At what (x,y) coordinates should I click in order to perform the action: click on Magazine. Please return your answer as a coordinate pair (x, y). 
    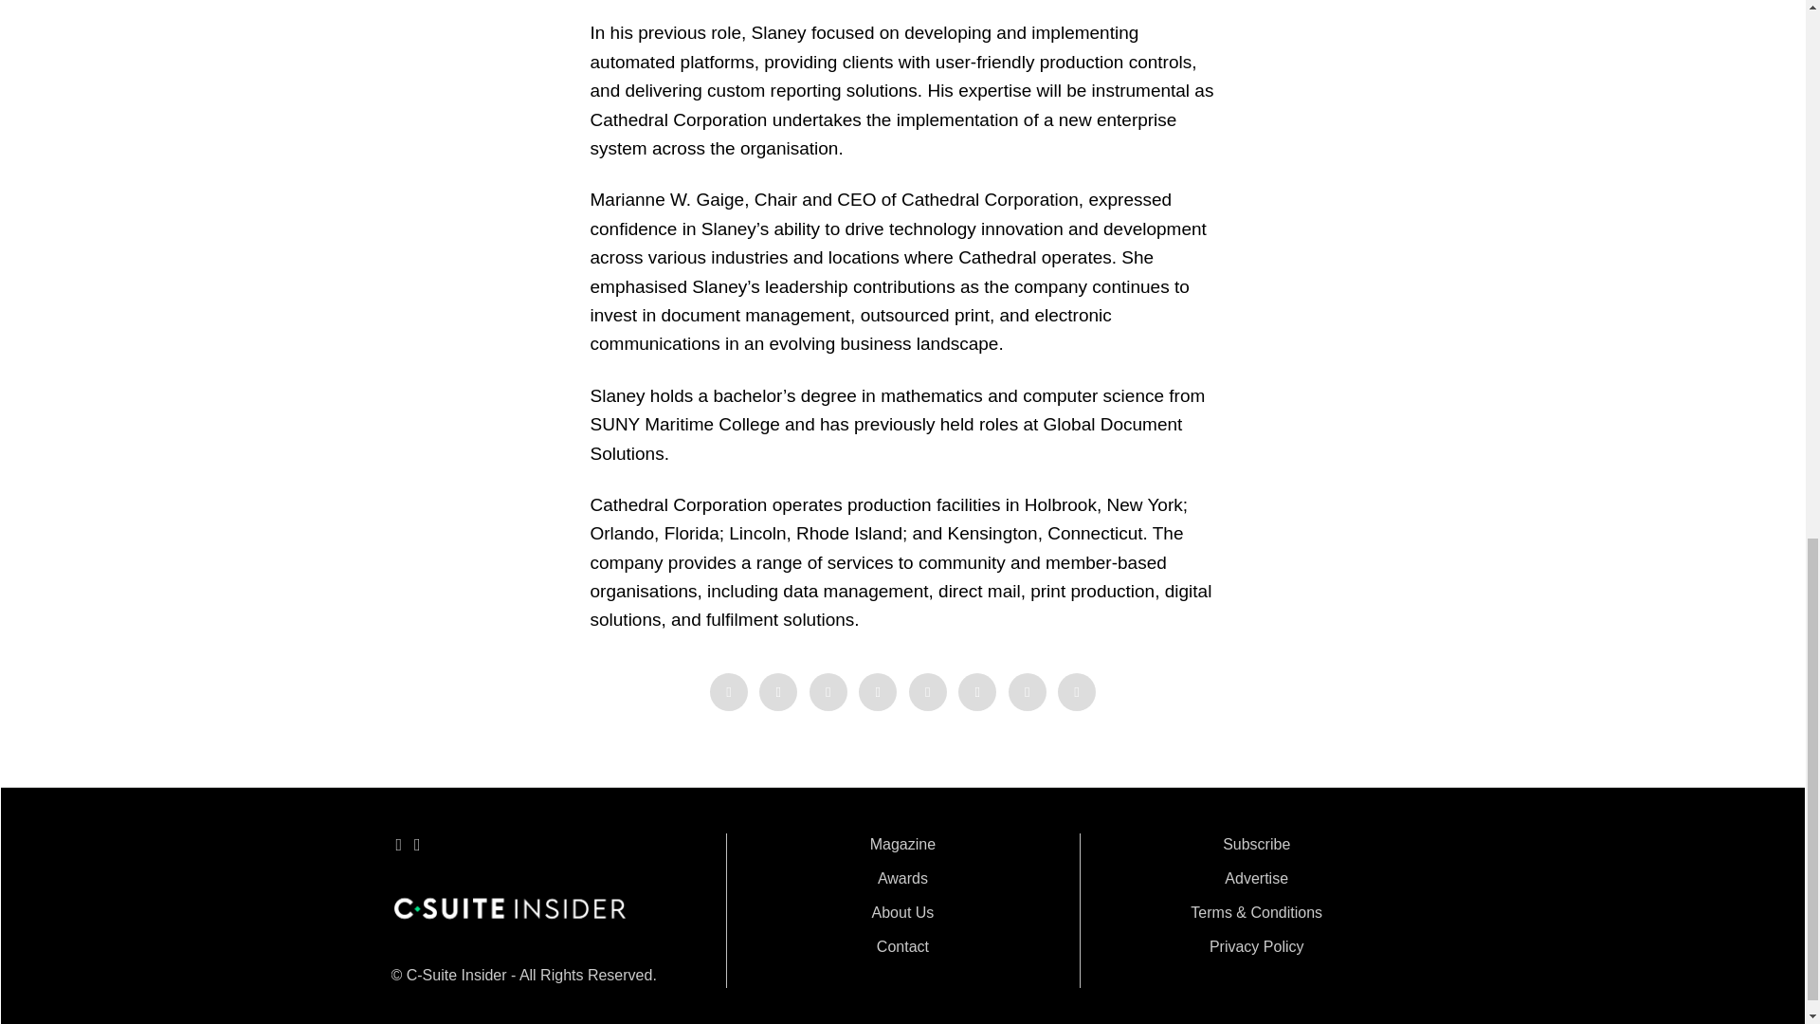
    Looking at the image, I should click on (902, 844).